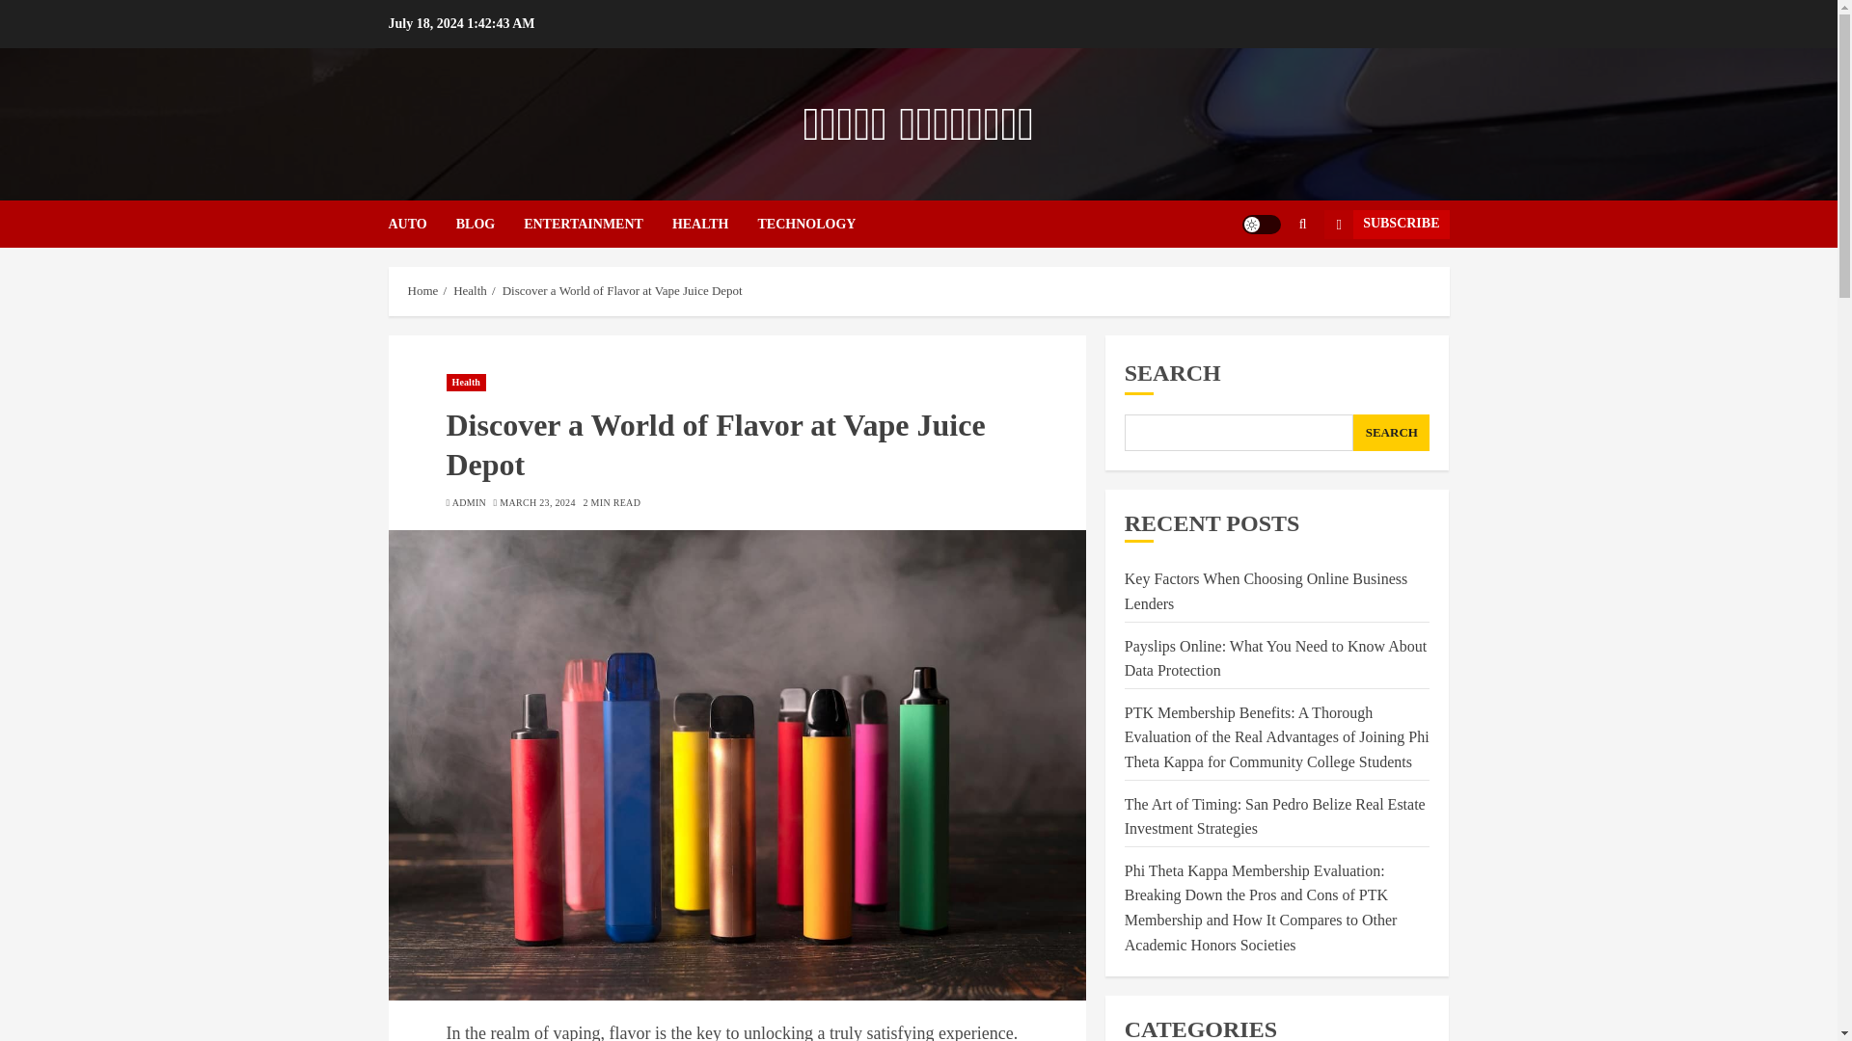 This screenshot has width=1852, height=1041. Describe the element at coordinates (621, 290) in the screenshot. I see `Discover a World of Flavor at Vape Juice Depot` at that location.